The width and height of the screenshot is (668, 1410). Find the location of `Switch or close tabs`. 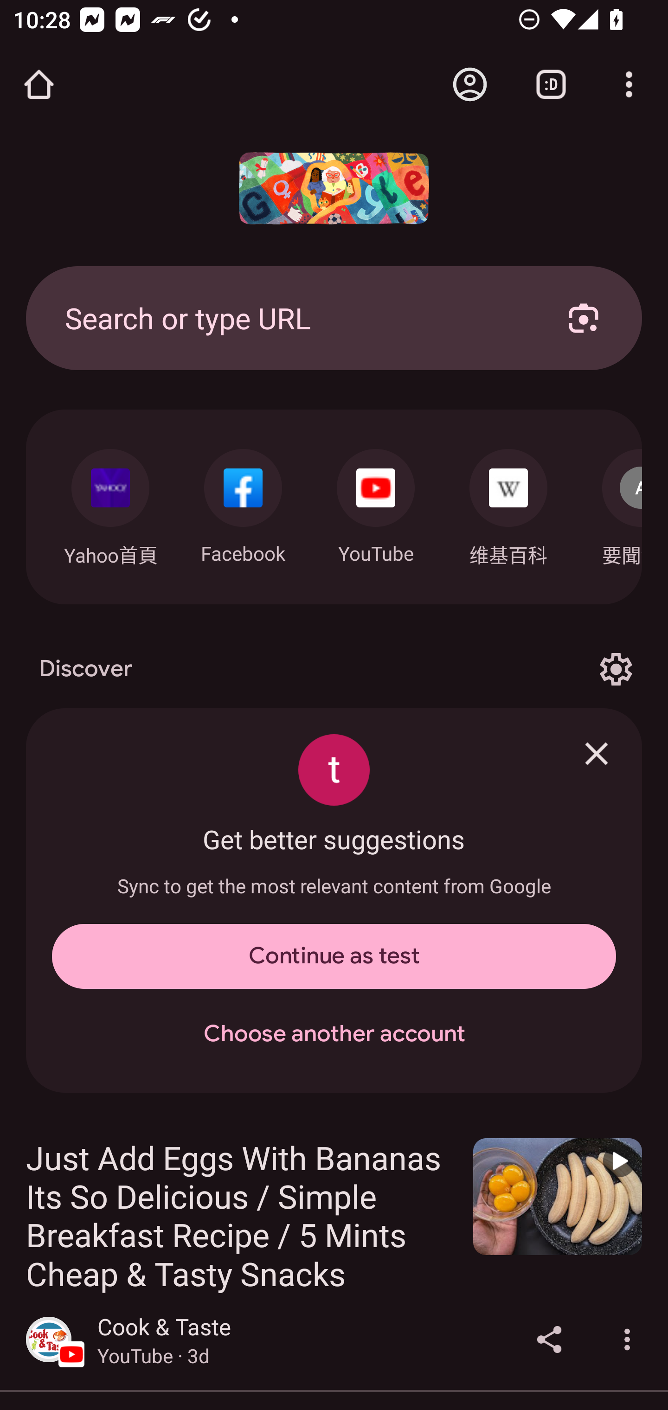

Switch or close tabs is located at coordinates (551, 84).